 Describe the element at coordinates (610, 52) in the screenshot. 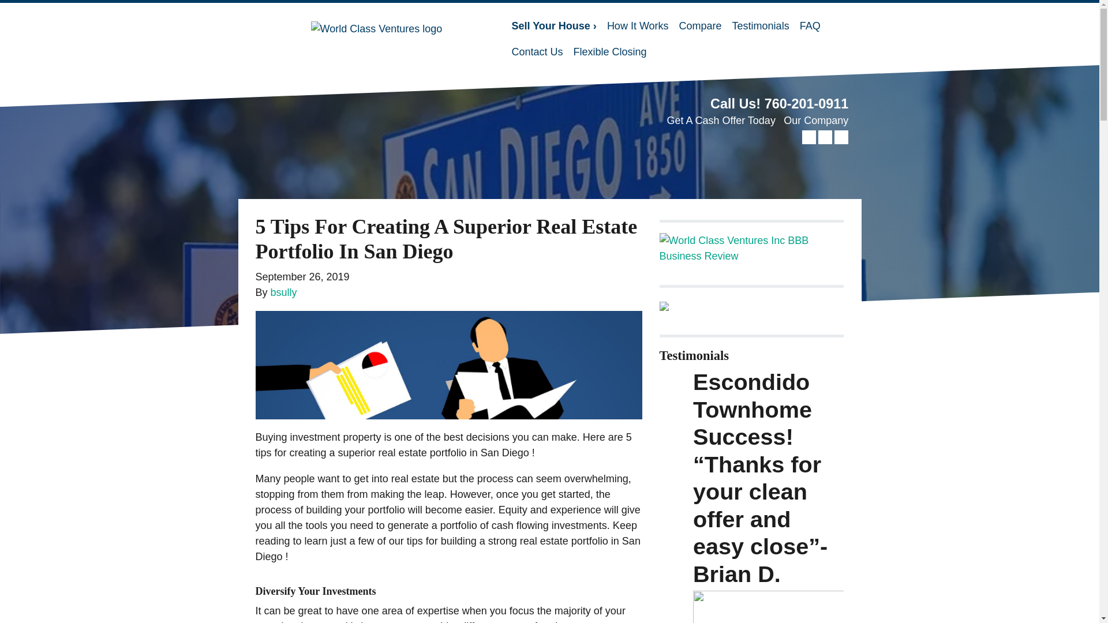

I see `Flexible Closing` at that location.